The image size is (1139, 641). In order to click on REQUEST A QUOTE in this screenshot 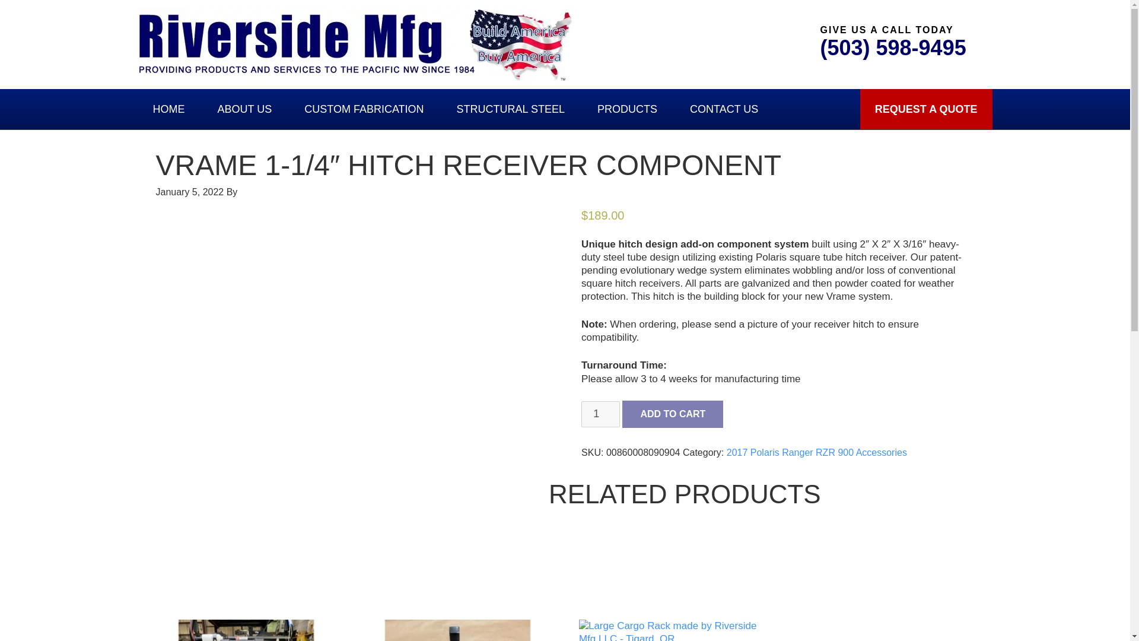, I will do `click(925, 109)`.